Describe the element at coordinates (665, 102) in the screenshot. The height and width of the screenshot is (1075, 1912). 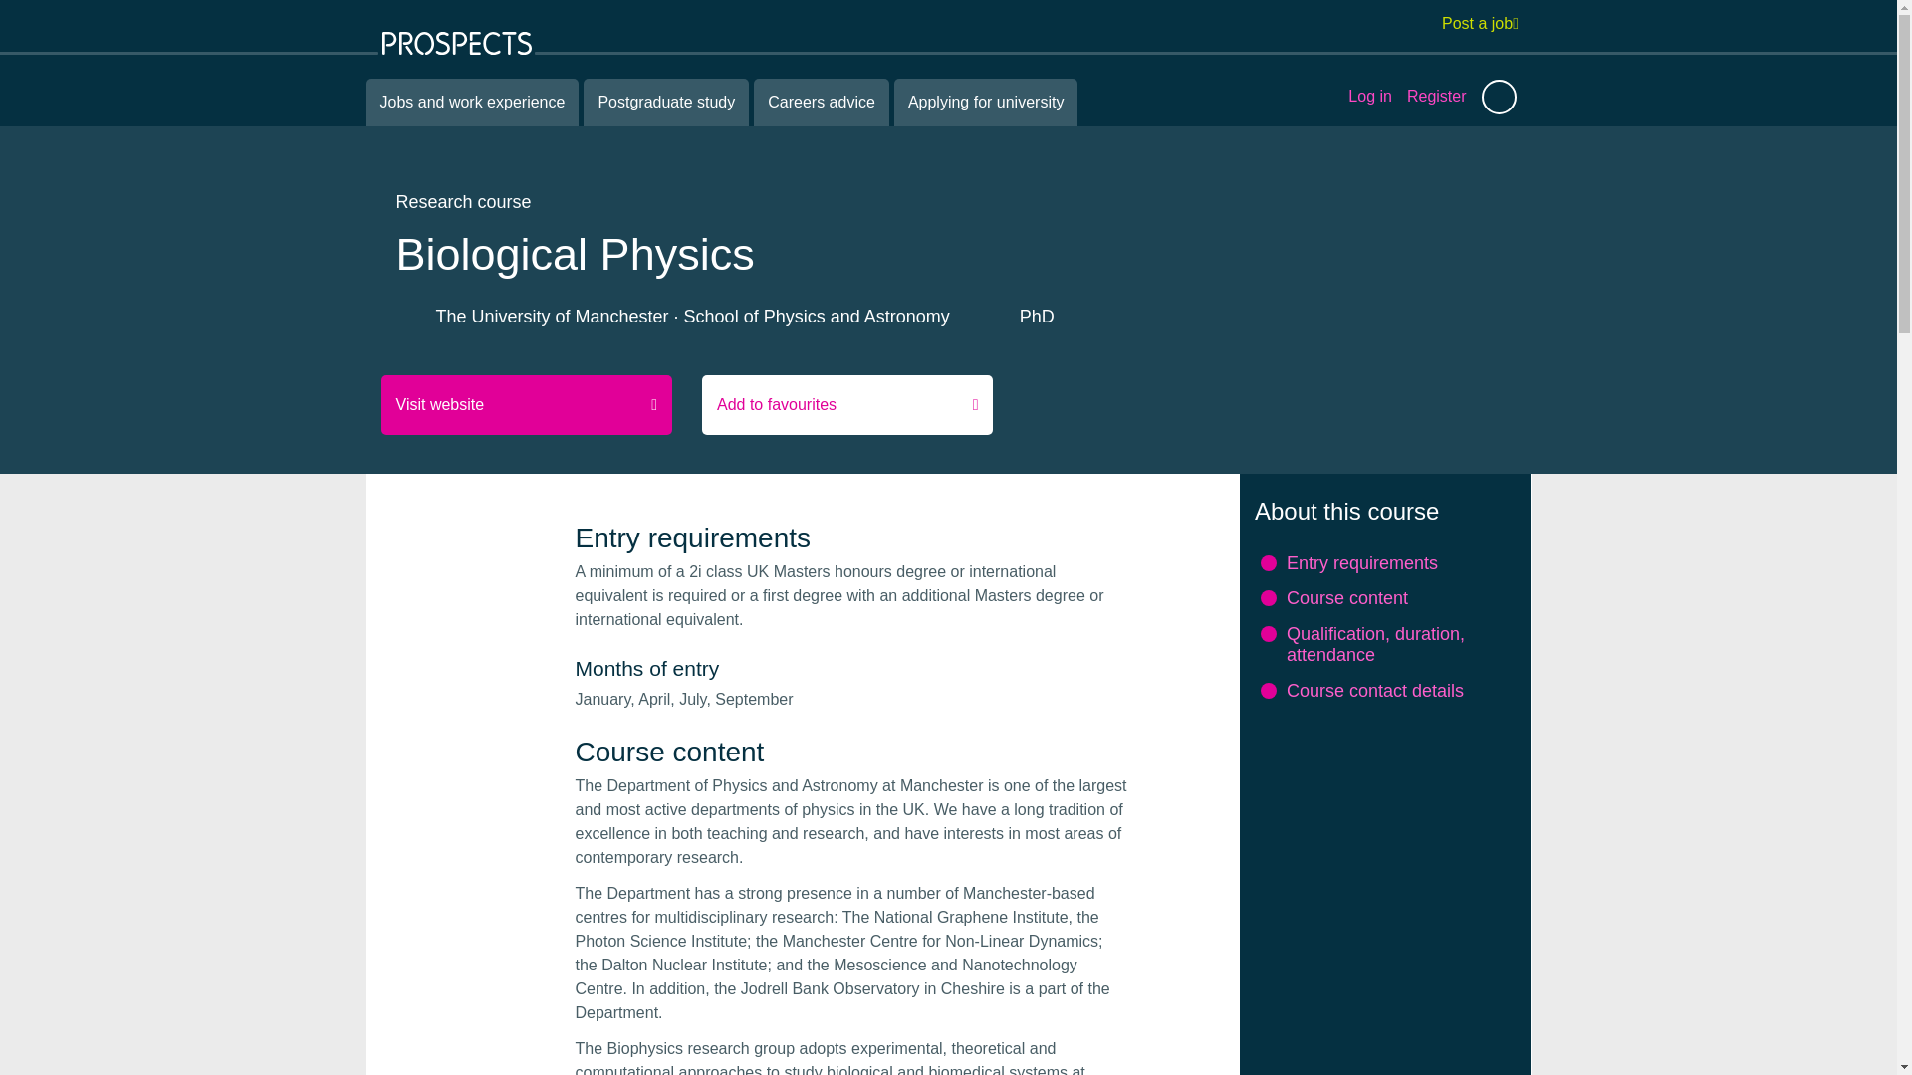
I see `Postgraduate study` at that location.